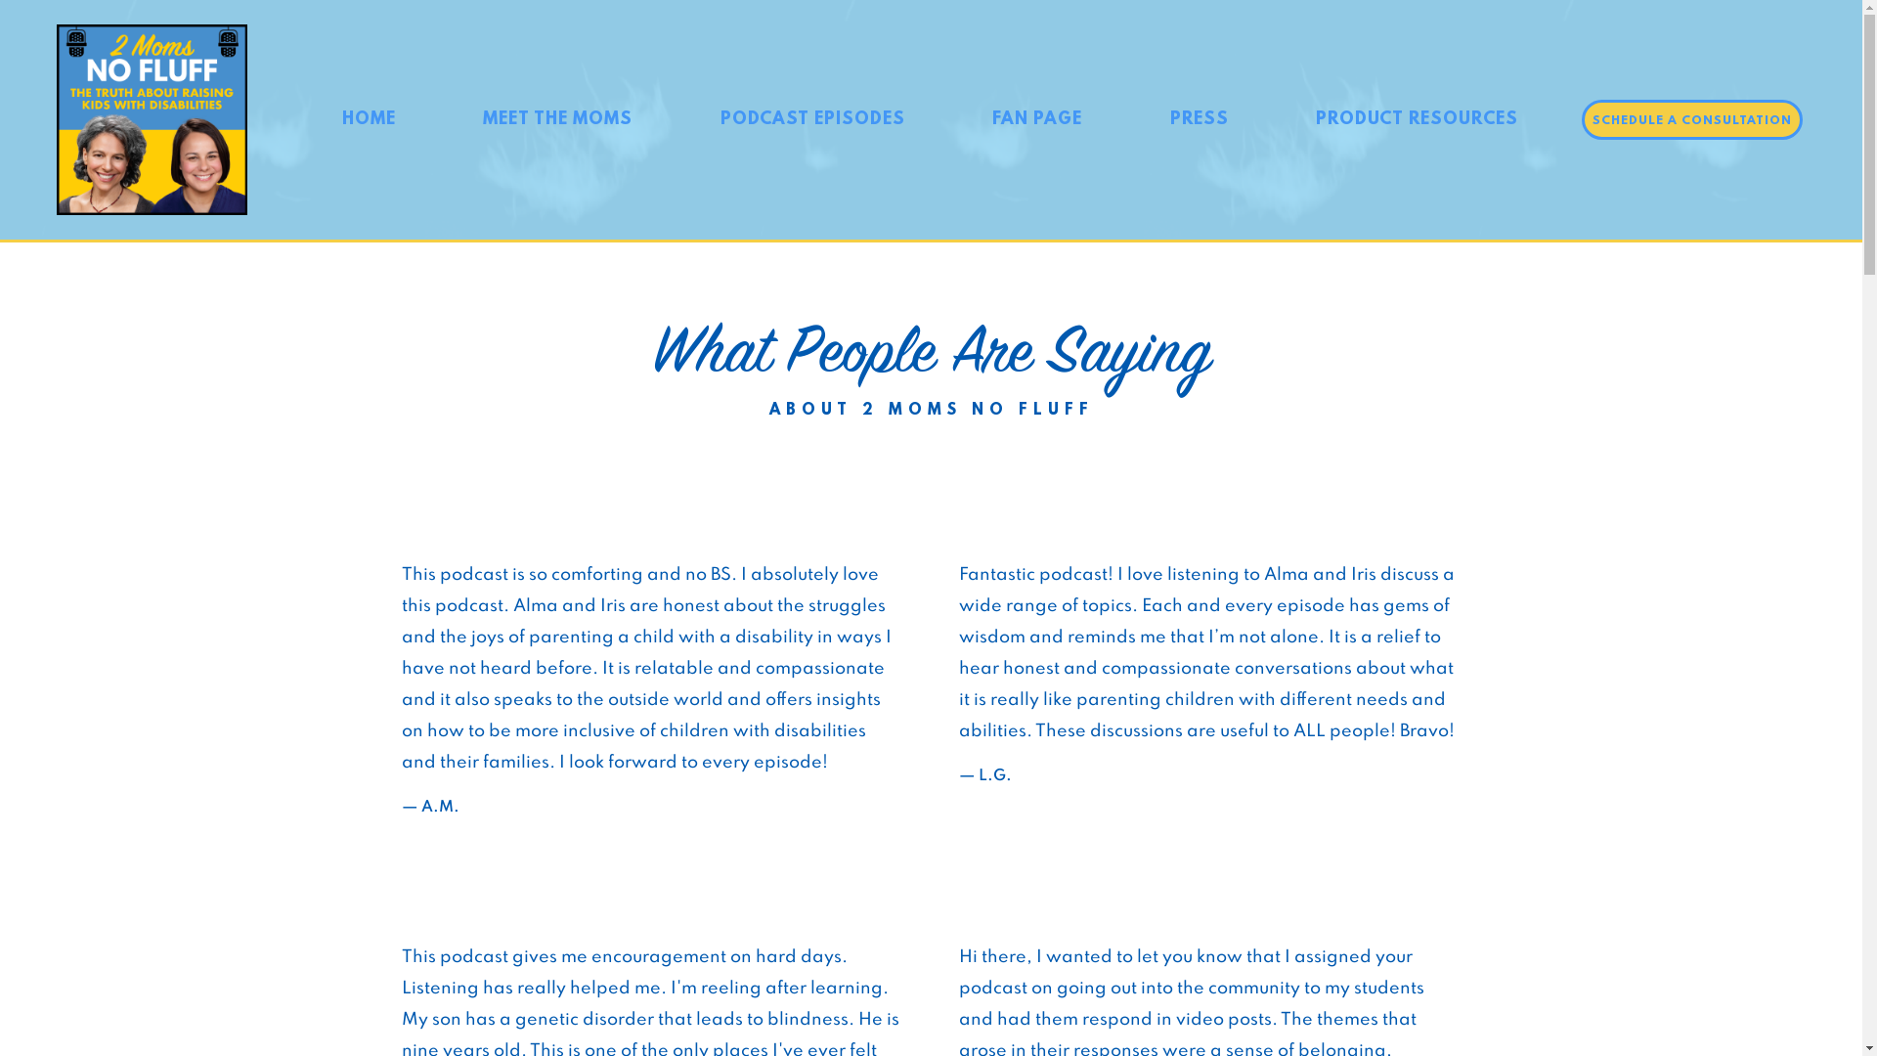  What do you see at coordinates (1418, 120) in the screenshot?
I see `PRODUCT RESOURCES` at bounding box center [1418, 120].